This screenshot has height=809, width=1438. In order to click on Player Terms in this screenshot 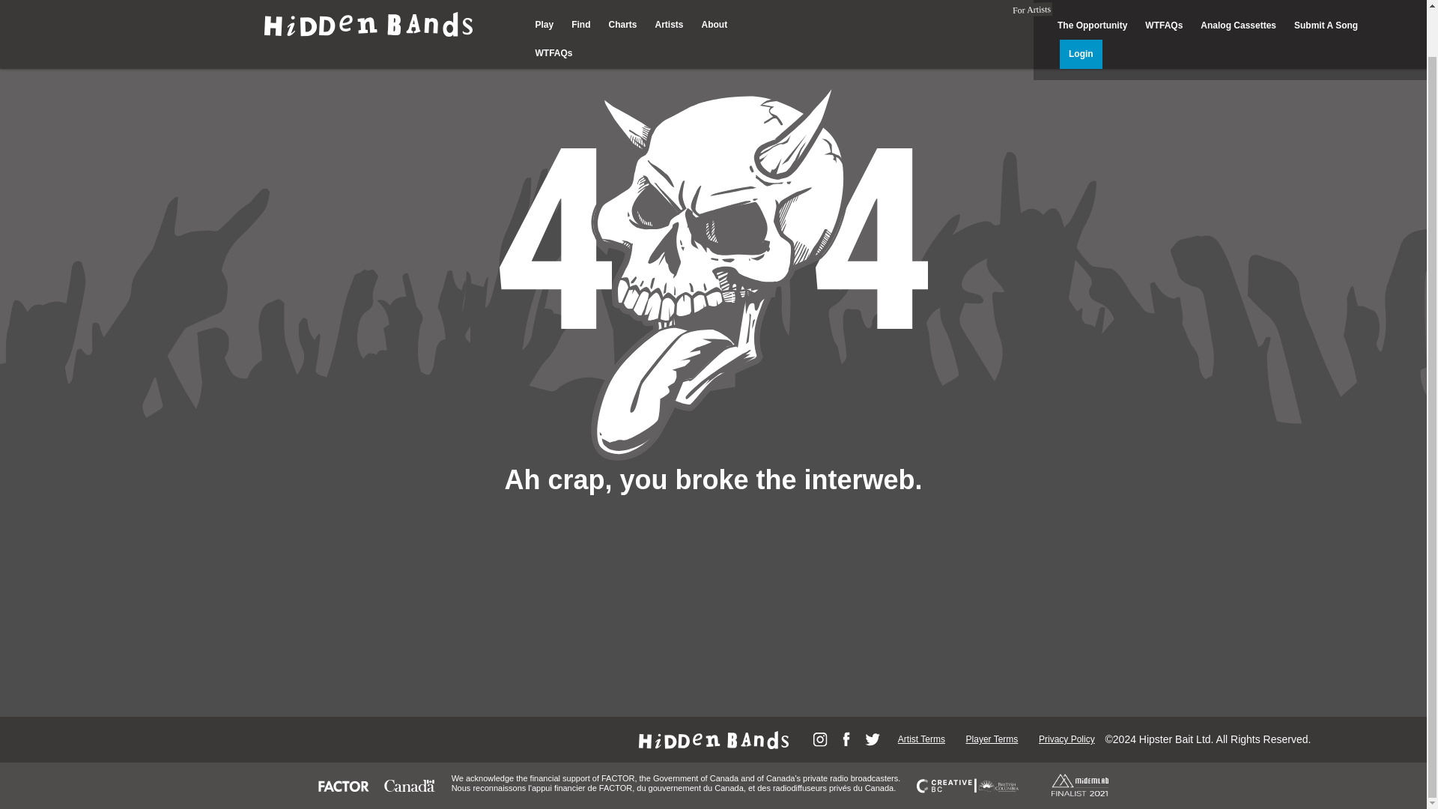, I will do `click(992, 739)`.